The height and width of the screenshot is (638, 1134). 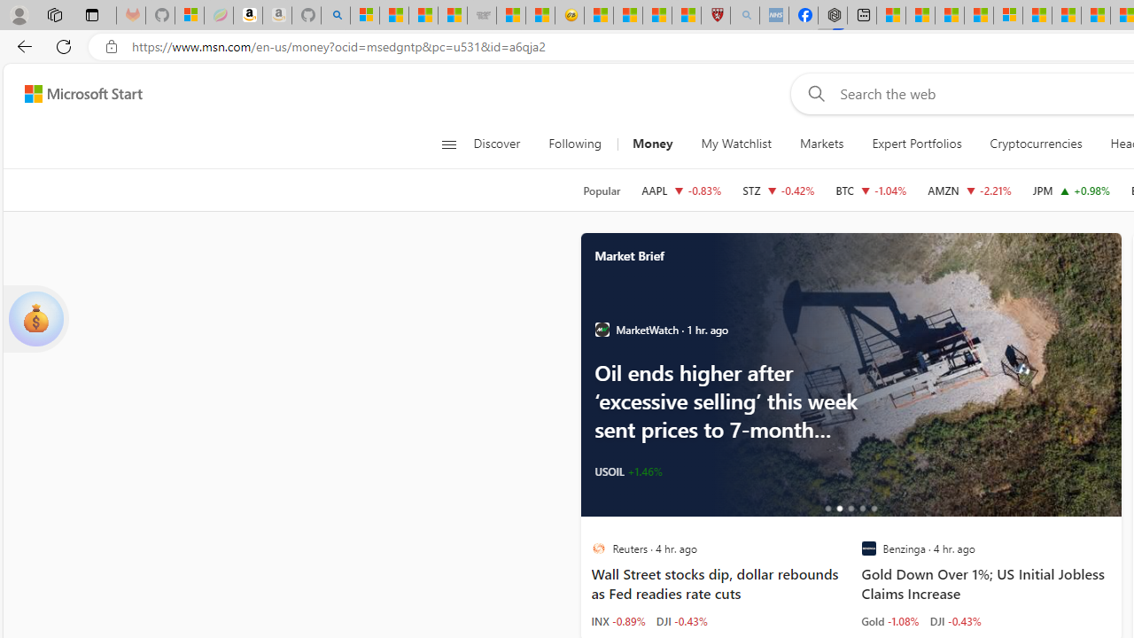 What do you see at coordinates (423, 16) in the screenshot?
I see `MSNBC - MSN` at bounding box center [423, 16].